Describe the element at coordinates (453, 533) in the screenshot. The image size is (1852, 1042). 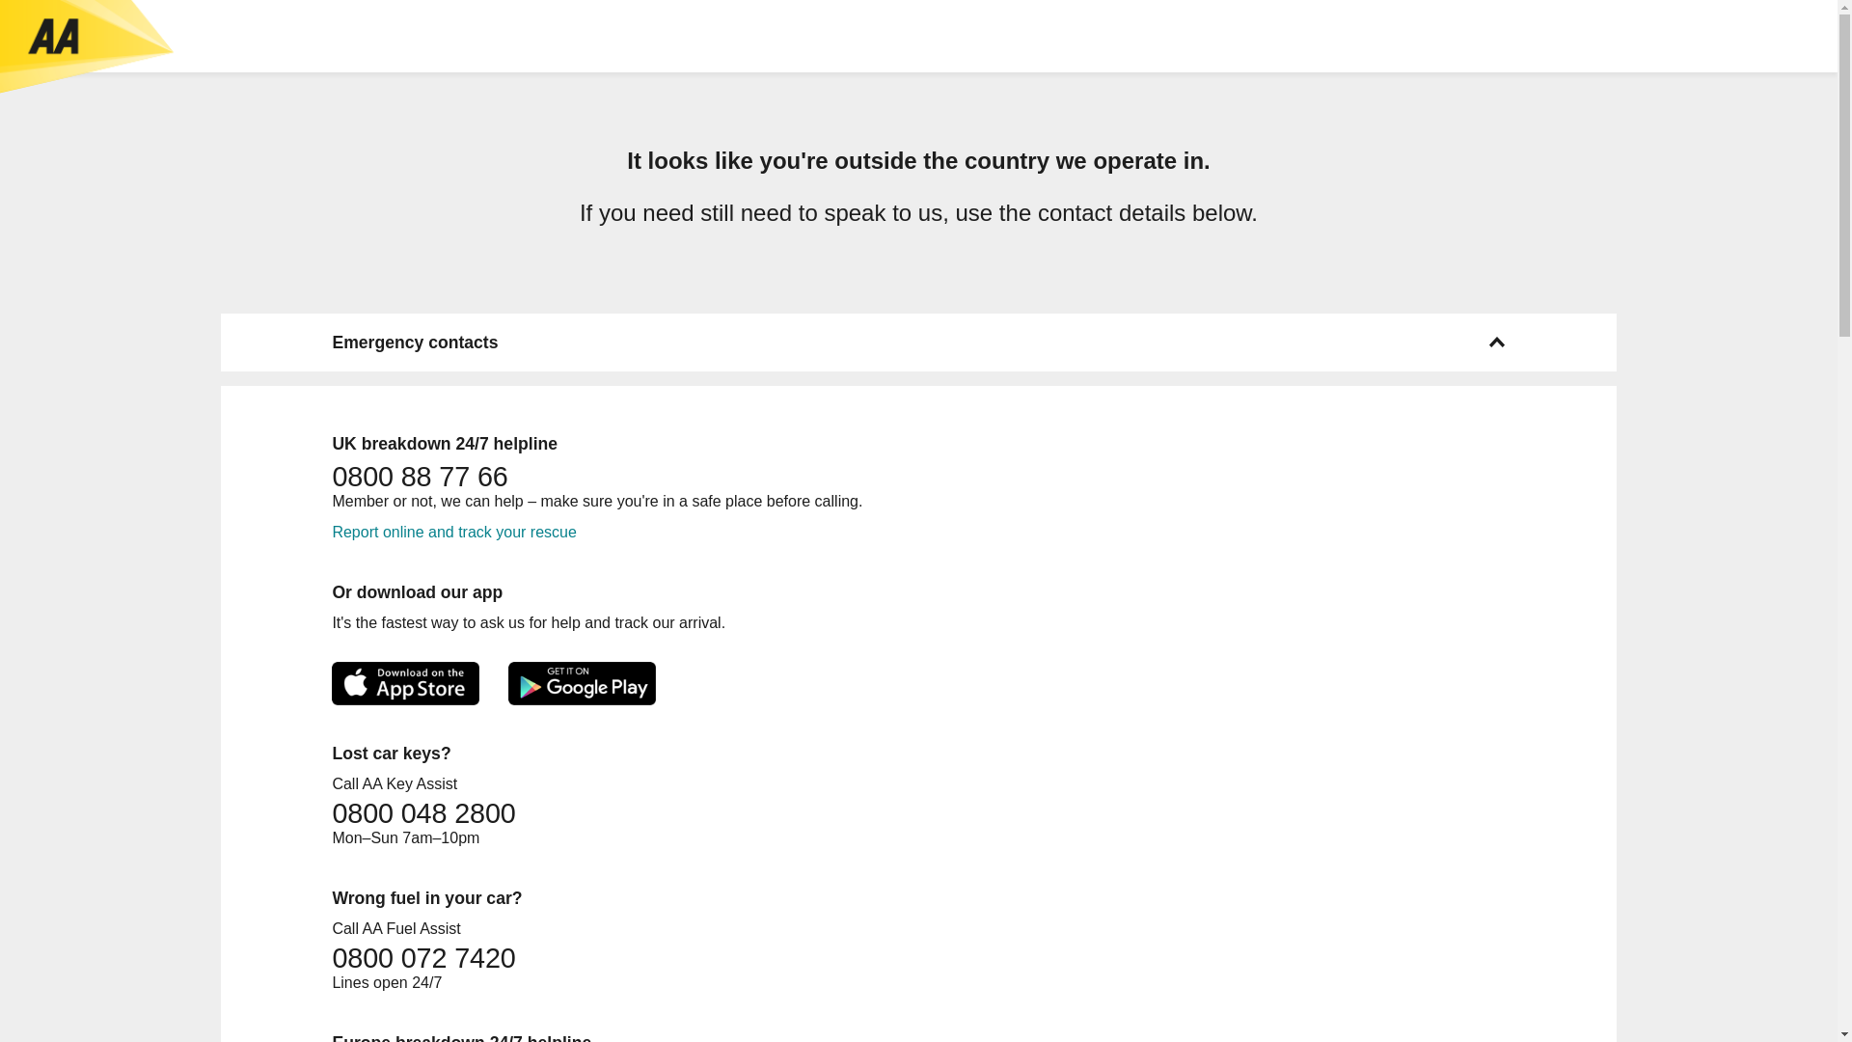
I see `Report online and track your rescue` at that location.